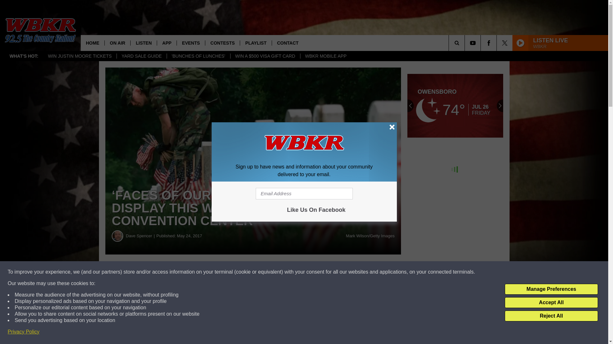  What do you see at coordinates (117, 43) in the screenshot?
I see `ON AIR` at bounding box center [117, 43].